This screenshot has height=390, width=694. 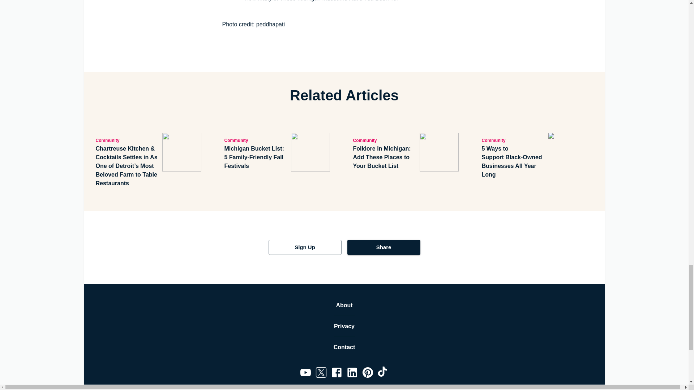 I want to click on Folklore in Michigan: Add These Places to Your Bucket List, so click(x=385, y=157).